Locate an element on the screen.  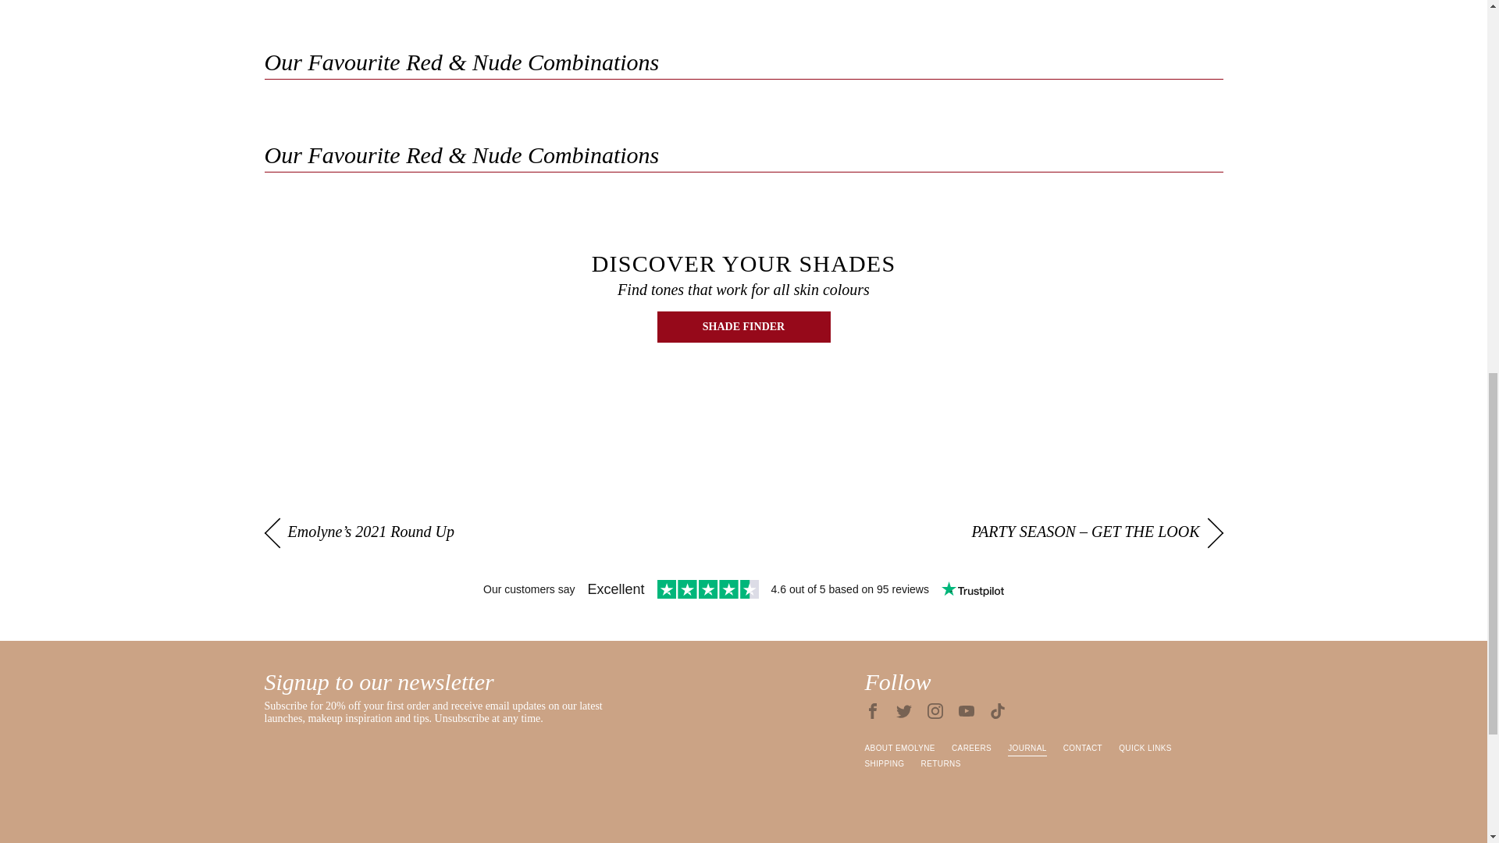
Twitter is located at coordinates (904, 710).